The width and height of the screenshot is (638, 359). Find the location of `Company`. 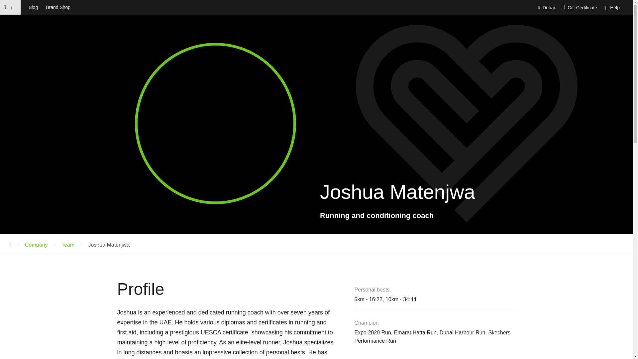

Company is located at coordinates (39, 244).